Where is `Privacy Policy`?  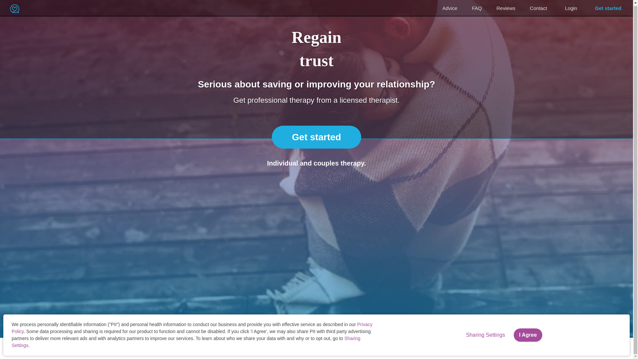
Privacy Policy is located at coordinates (64, 348).